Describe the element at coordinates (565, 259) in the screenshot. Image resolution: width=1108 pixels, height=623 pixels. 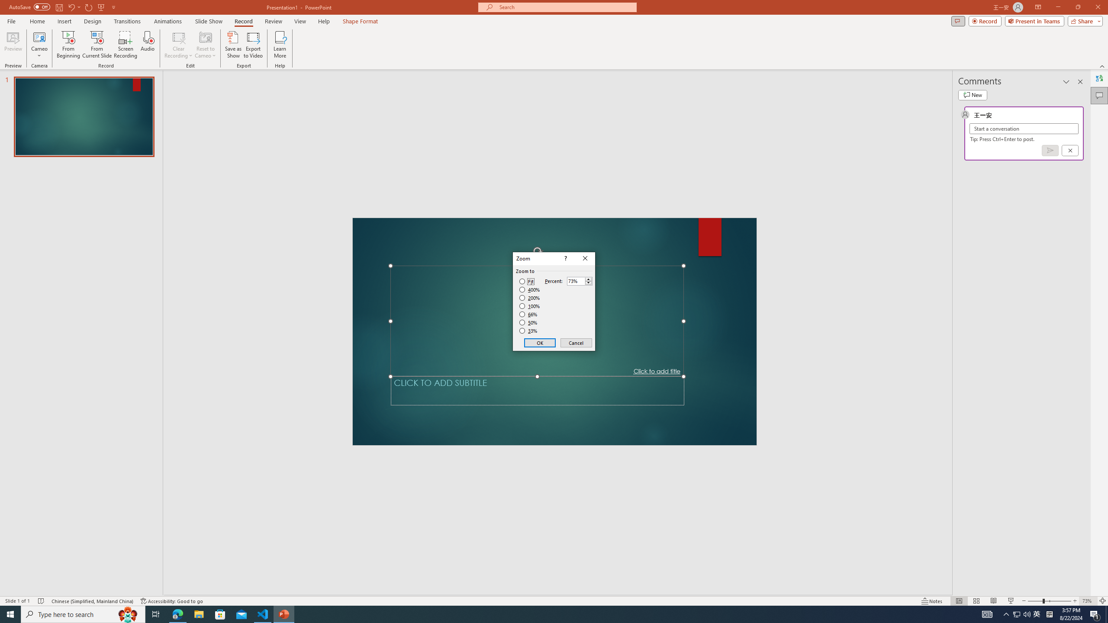
I see `Context help` at that location.